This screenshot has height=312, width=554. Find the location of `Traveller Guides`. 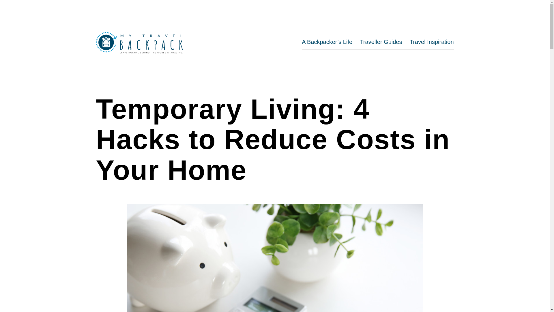

Traveller Guides is located at coordinates (381, 42).